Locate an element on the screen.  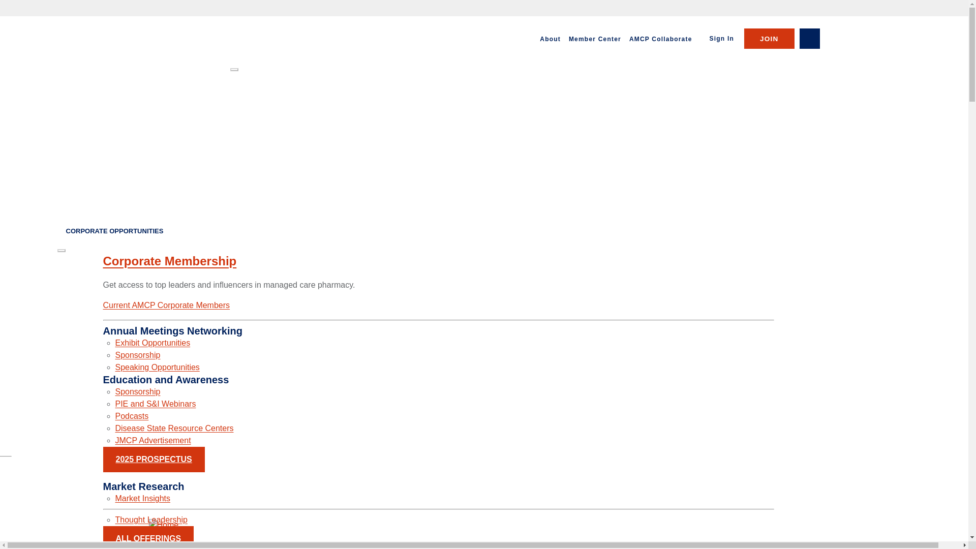
About is located at coordinates (550, 39).